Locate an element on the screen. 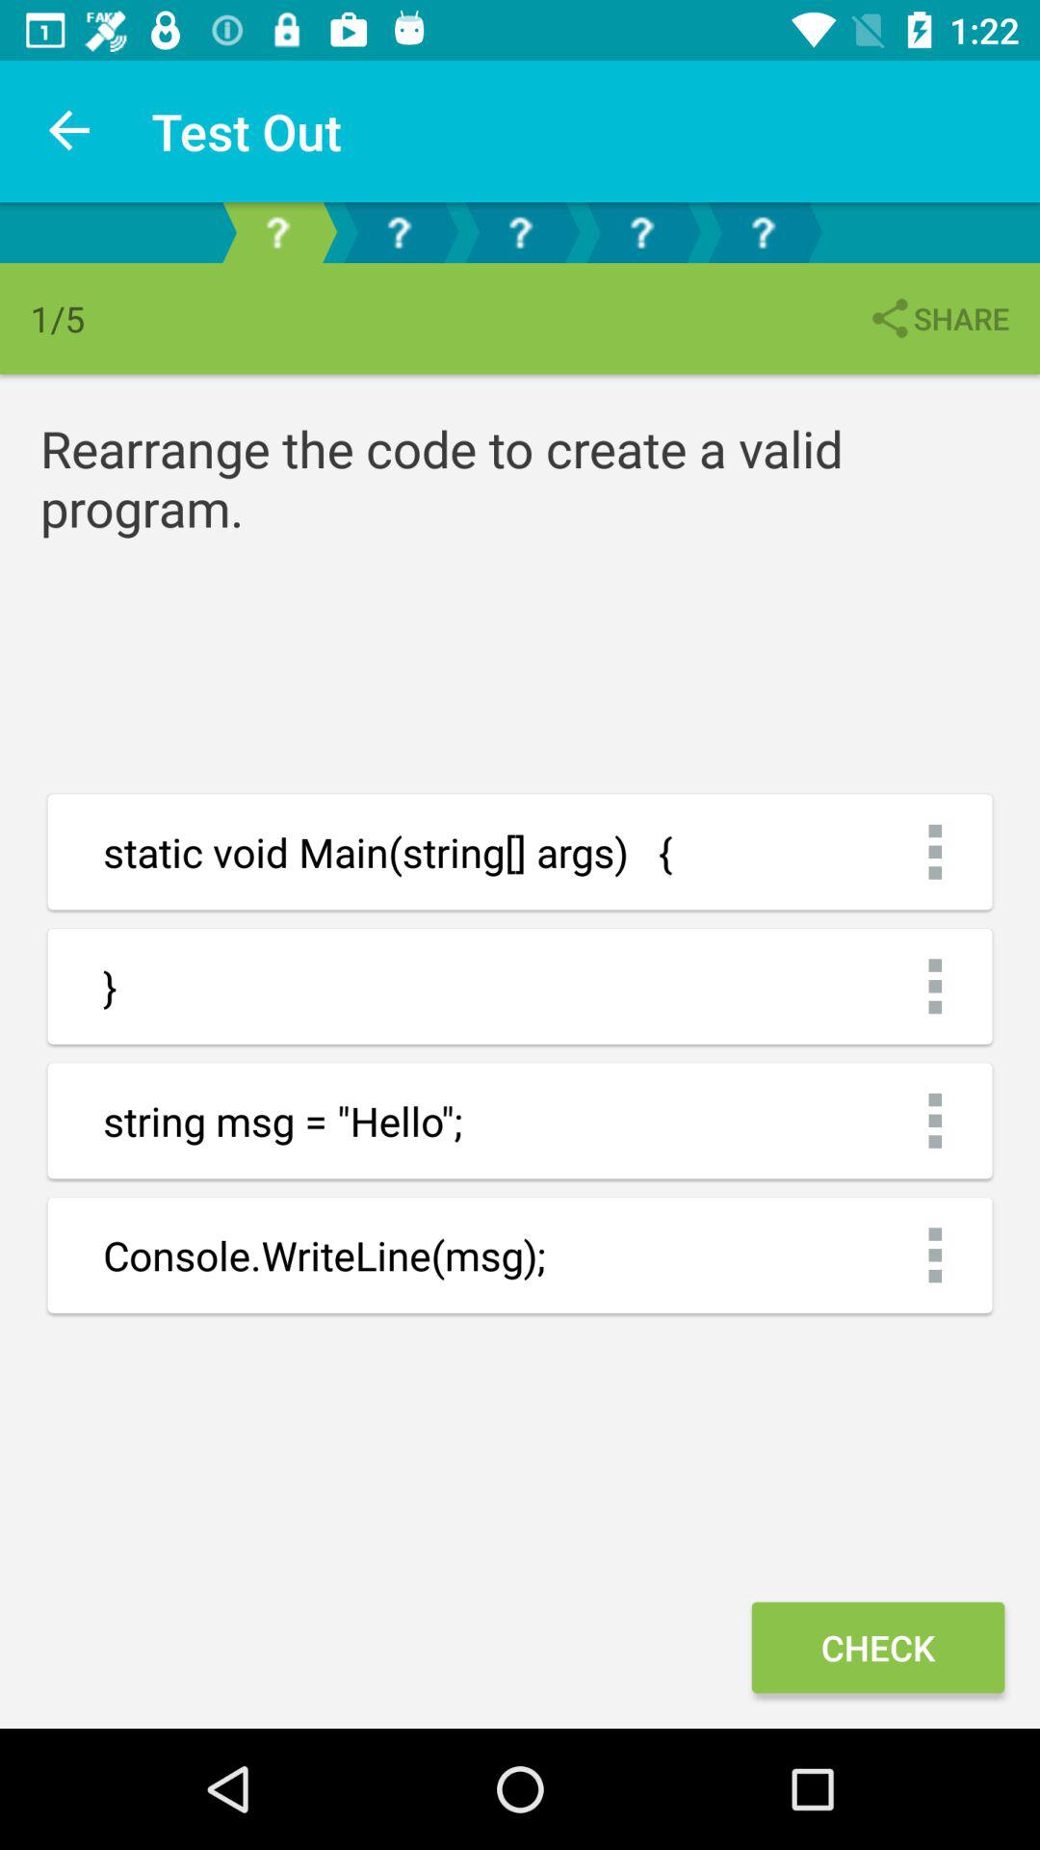  jump until the share is located at coordinates (938, 318).